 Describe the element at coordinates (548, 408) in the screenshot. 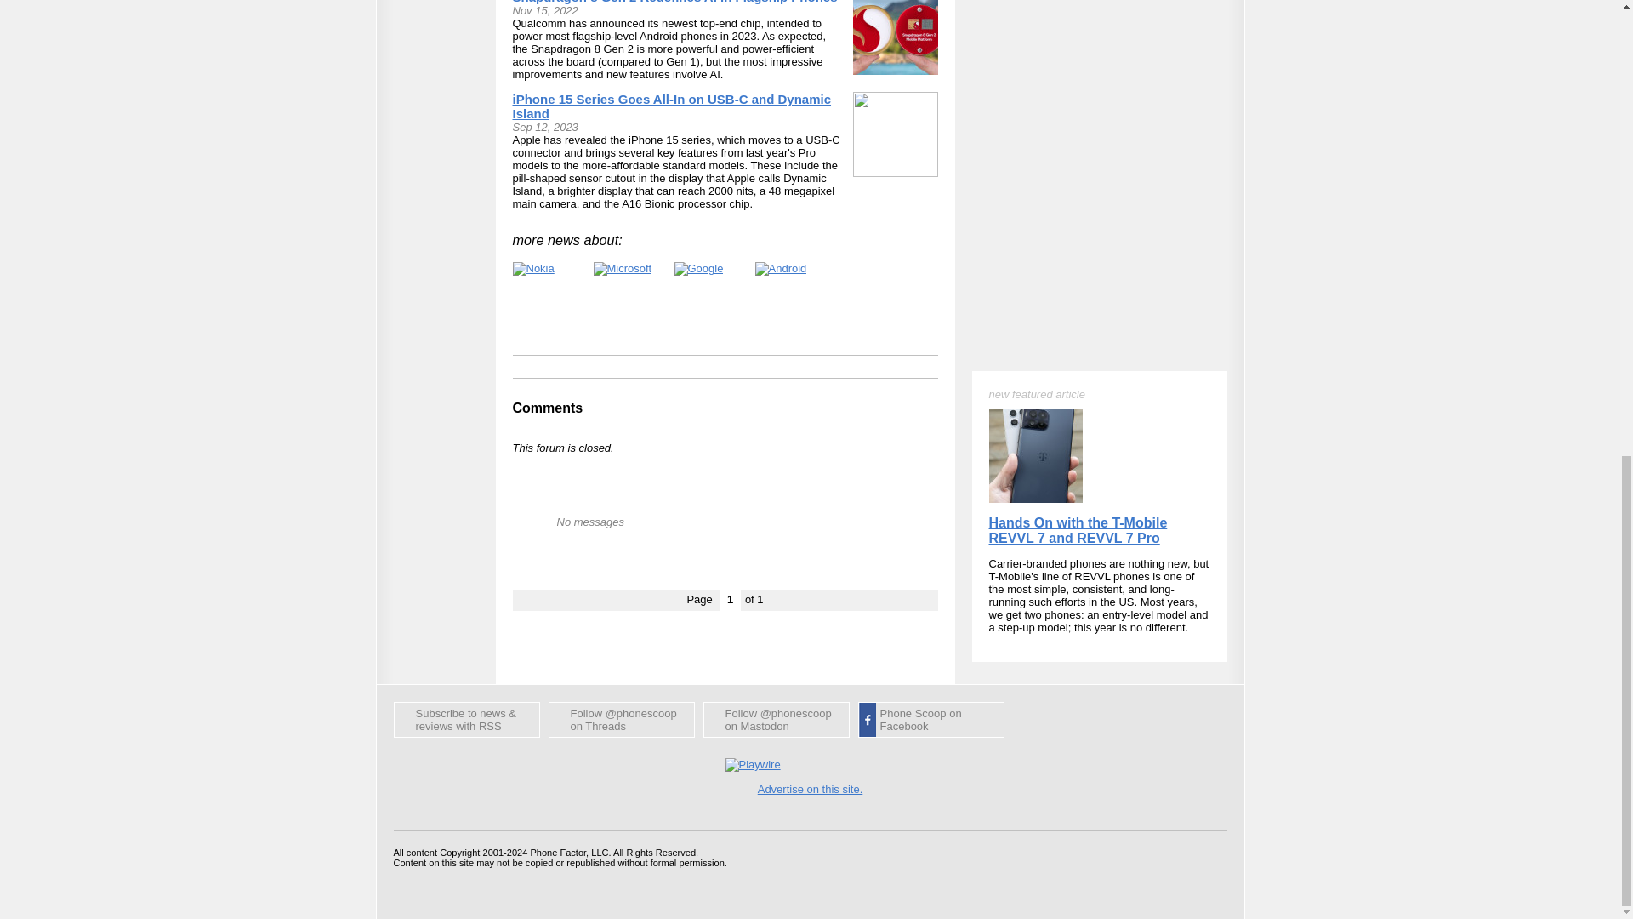

I see `Comments` at that location.